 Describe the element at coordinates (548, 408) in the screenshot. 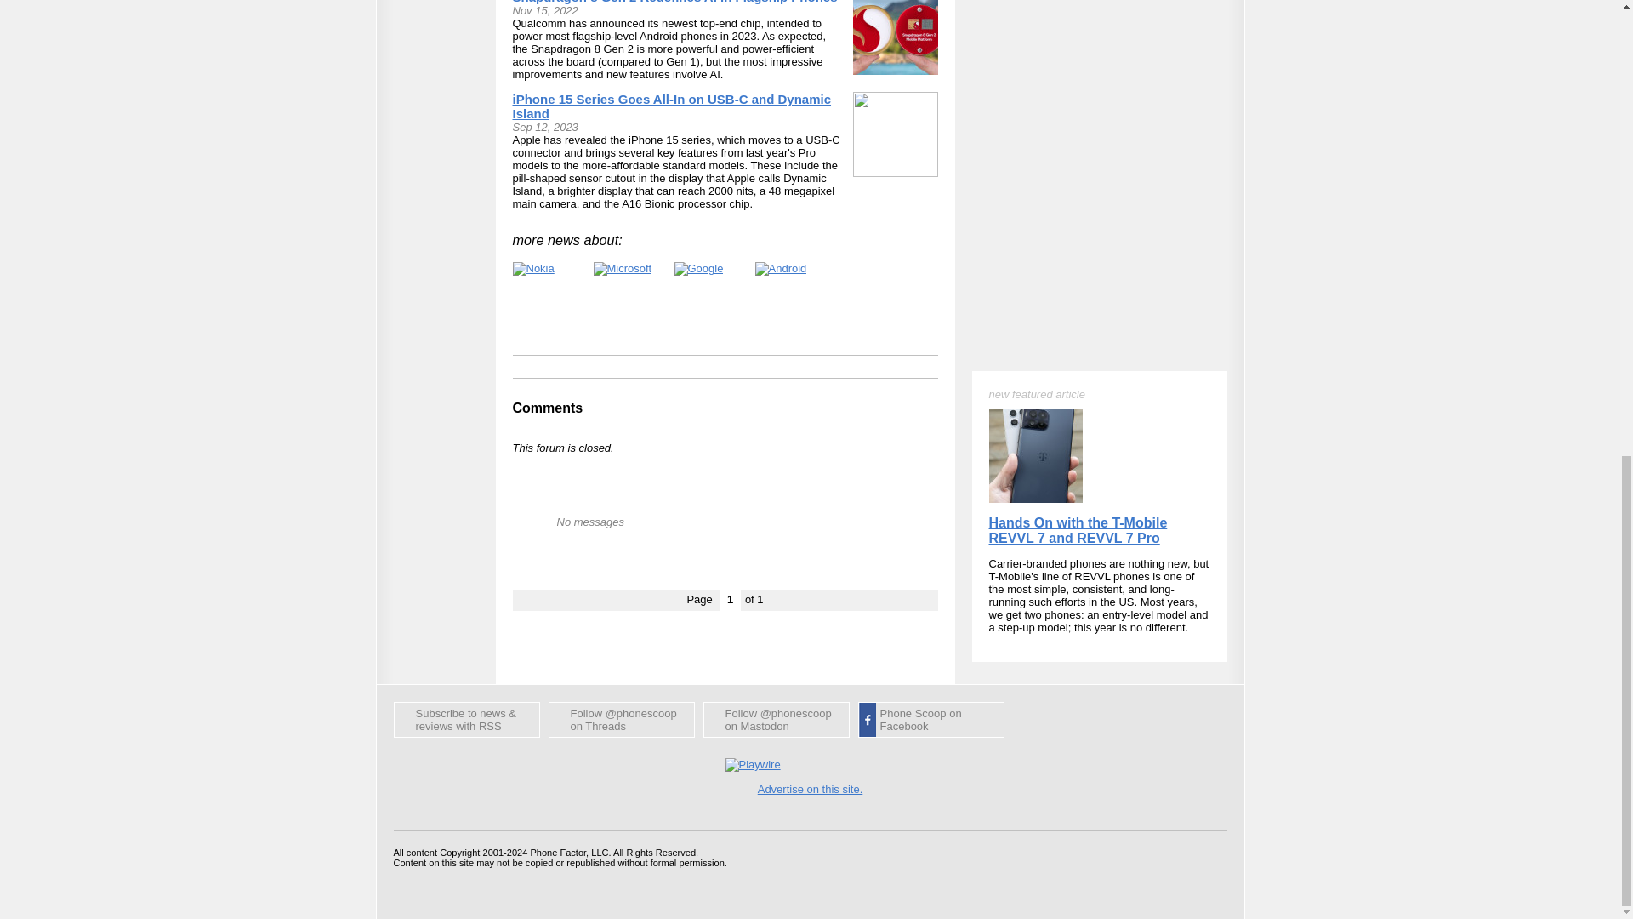

I see `Comments` at that location.